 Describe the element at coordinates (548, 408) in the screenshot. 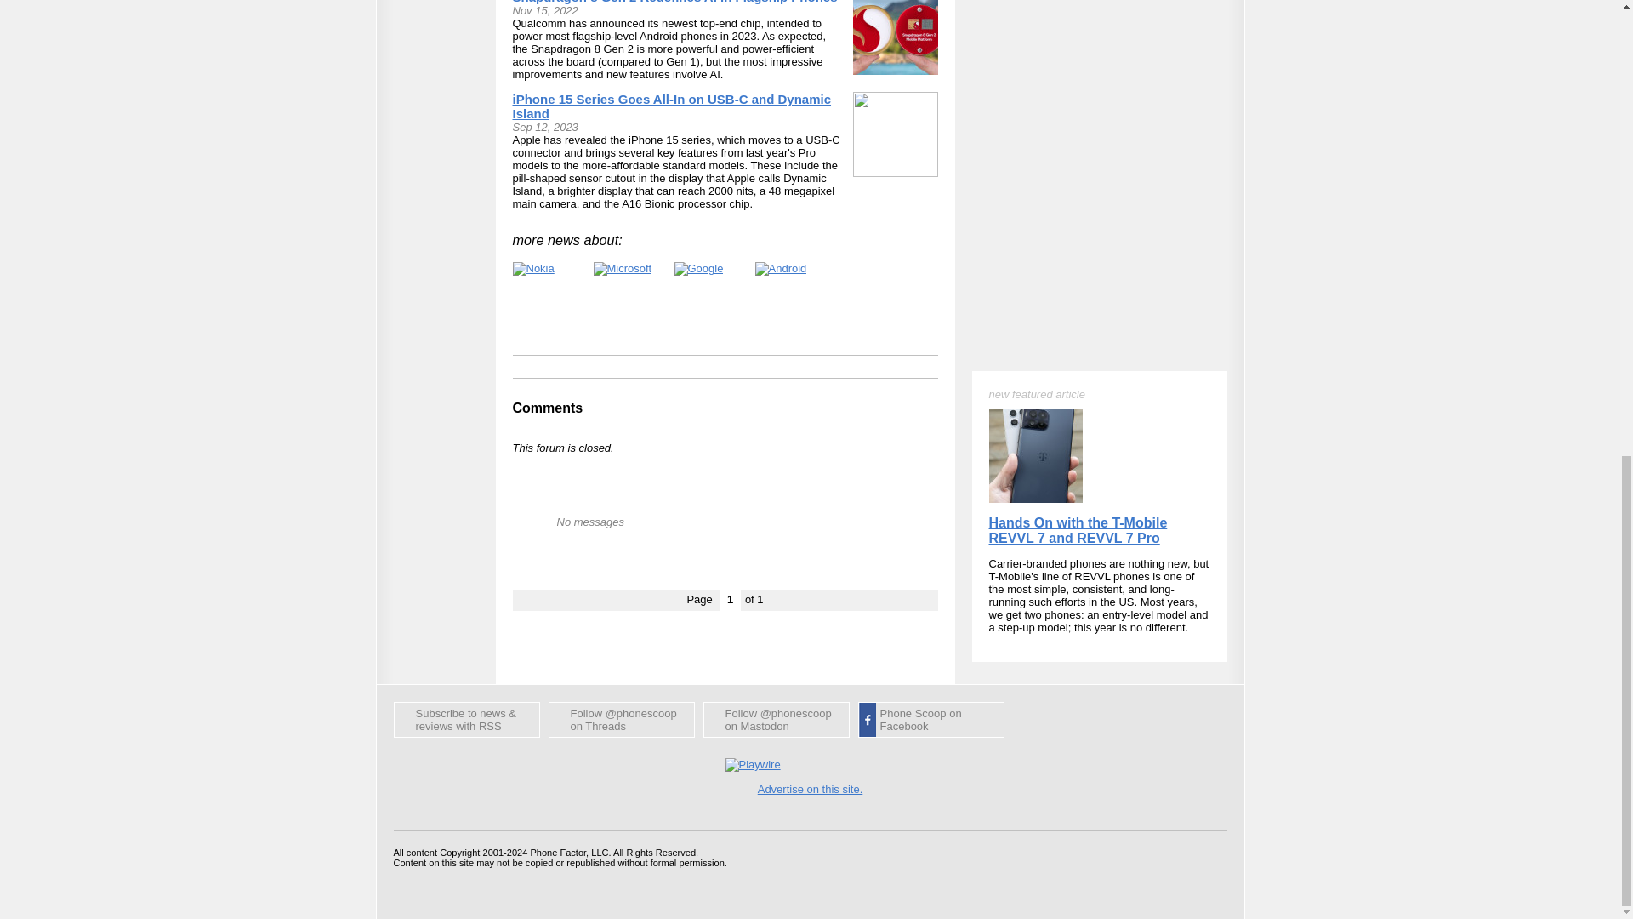

I see `Comments` at that location.